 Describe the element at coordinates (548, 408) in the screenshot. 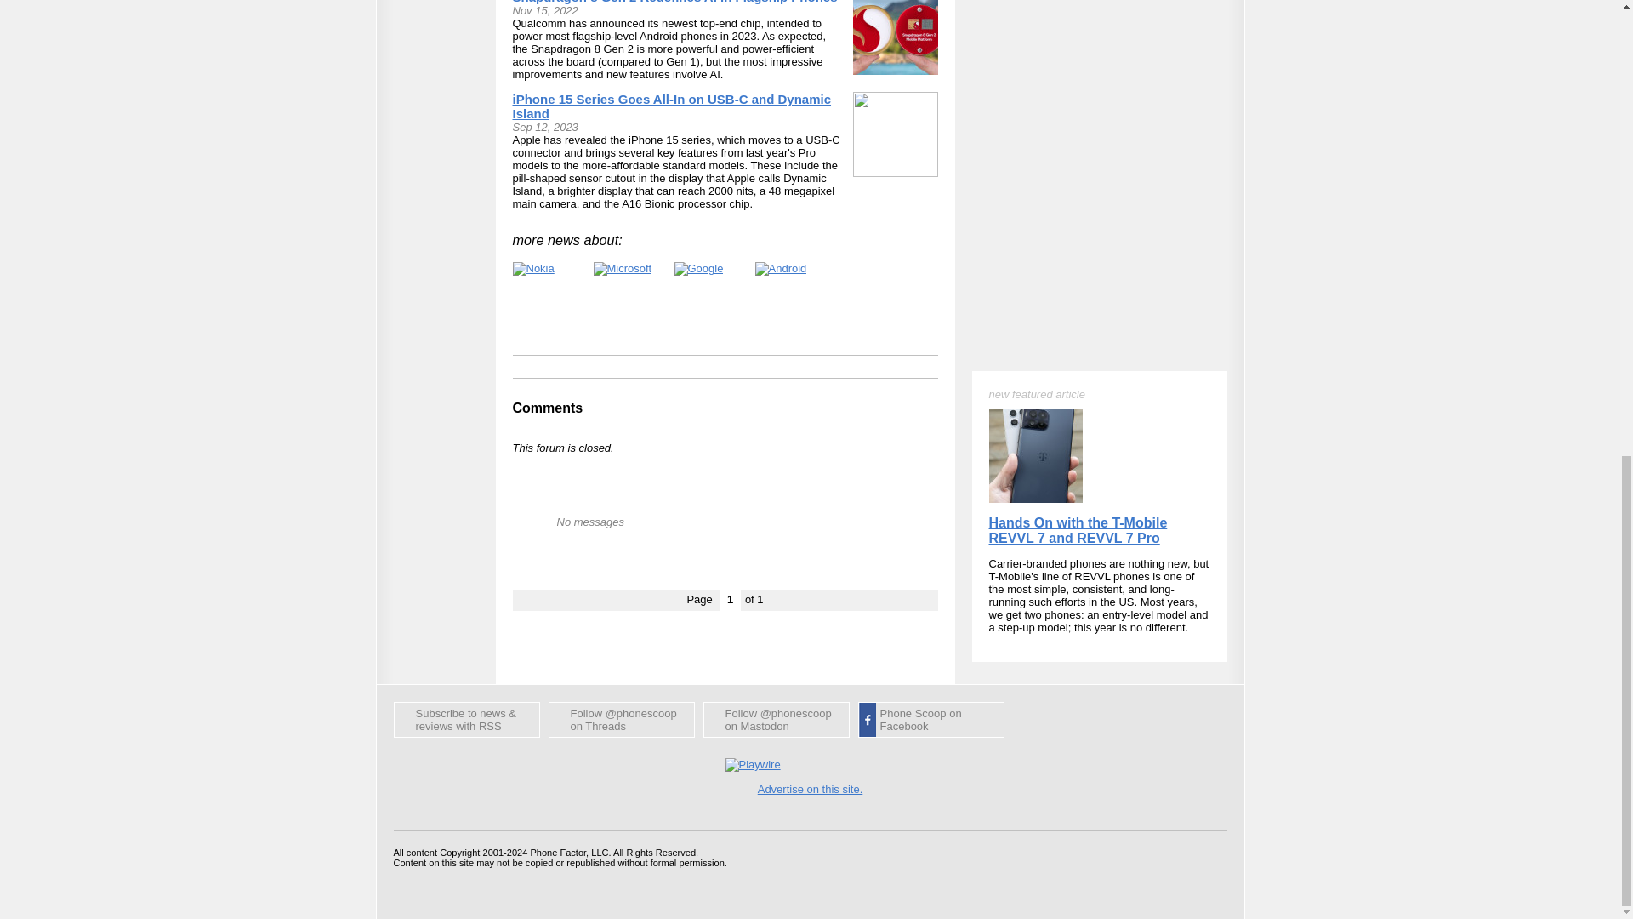

I see `Comments` at that location.